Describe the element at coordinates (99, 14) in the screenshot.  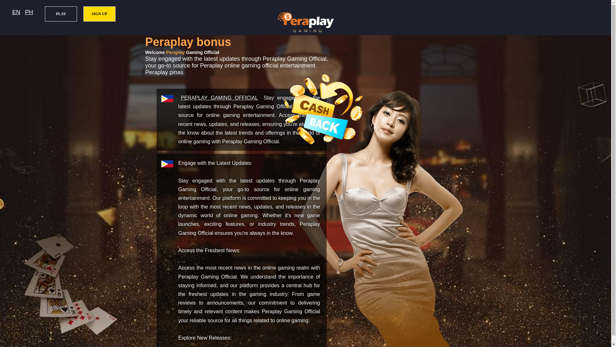
I see `SIGN UP` at that location.